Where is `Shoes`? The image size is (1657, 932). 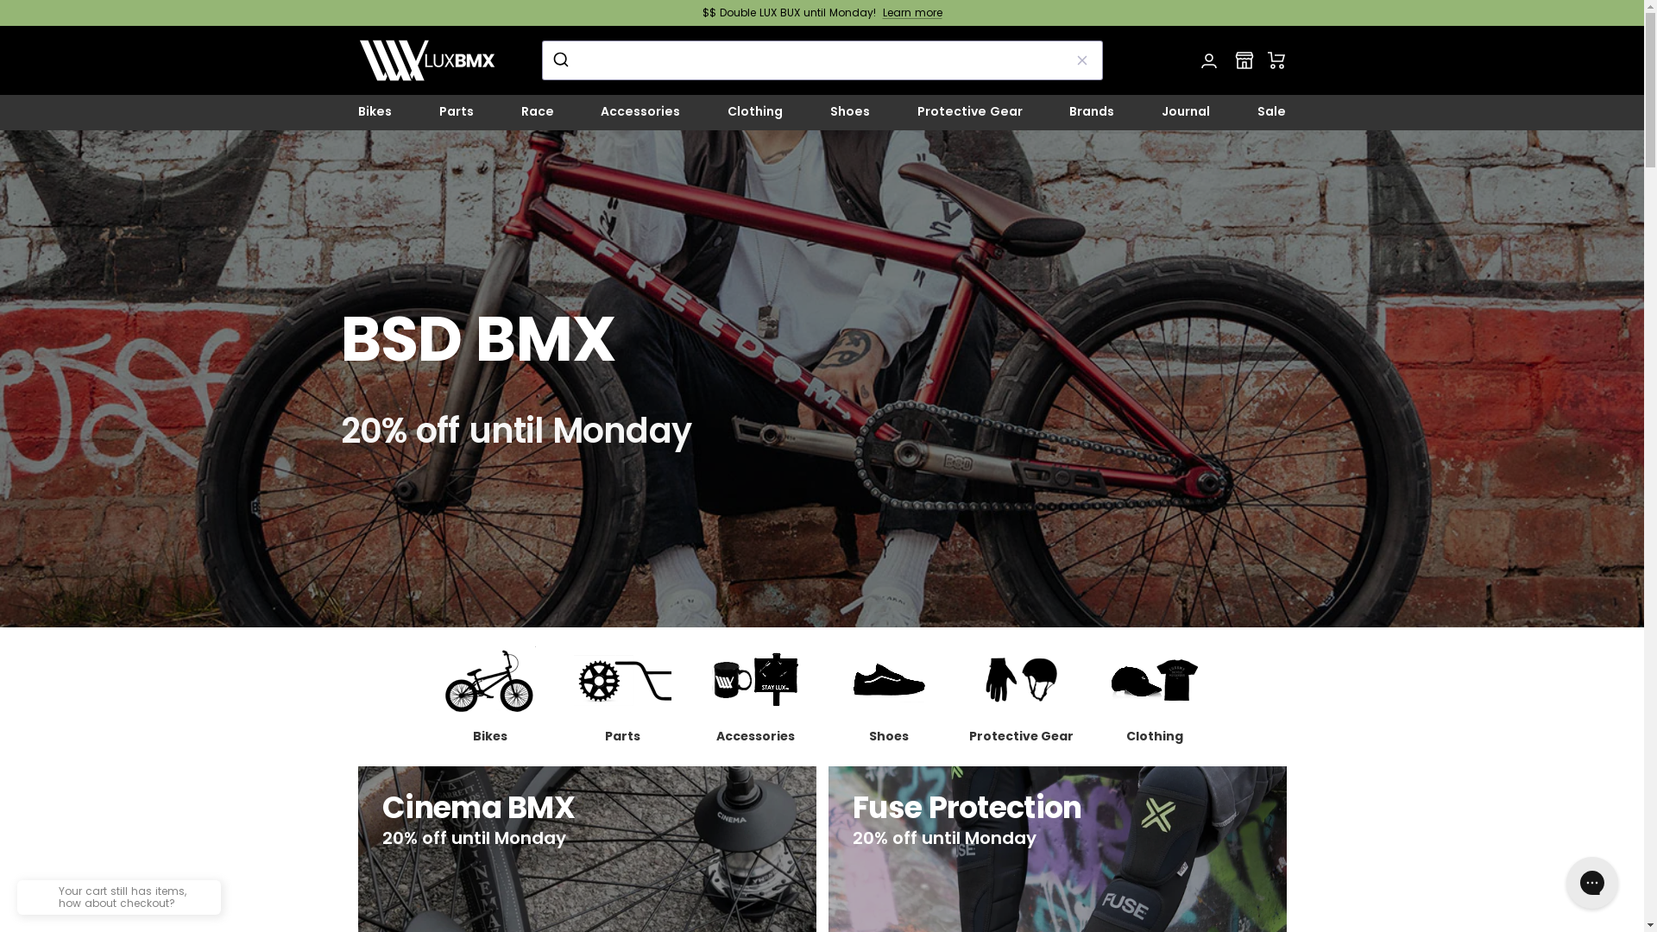 Shoes is located at coordinates (888, 696).